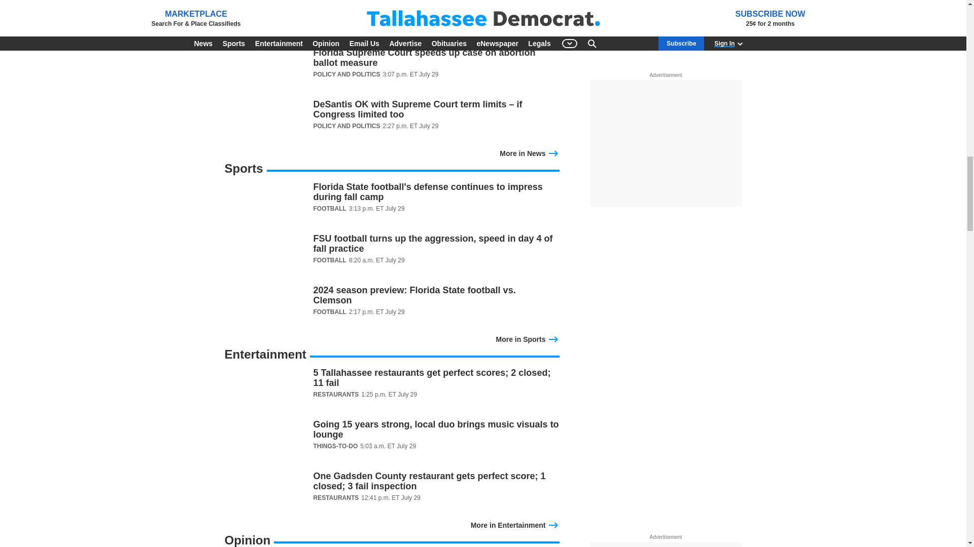 Image resolution: width=974 pixels, height=547 pixels. What do you see at coordinates (529, 152) in the screenshot?
I see `More in News` at bounding box center [529, 152].